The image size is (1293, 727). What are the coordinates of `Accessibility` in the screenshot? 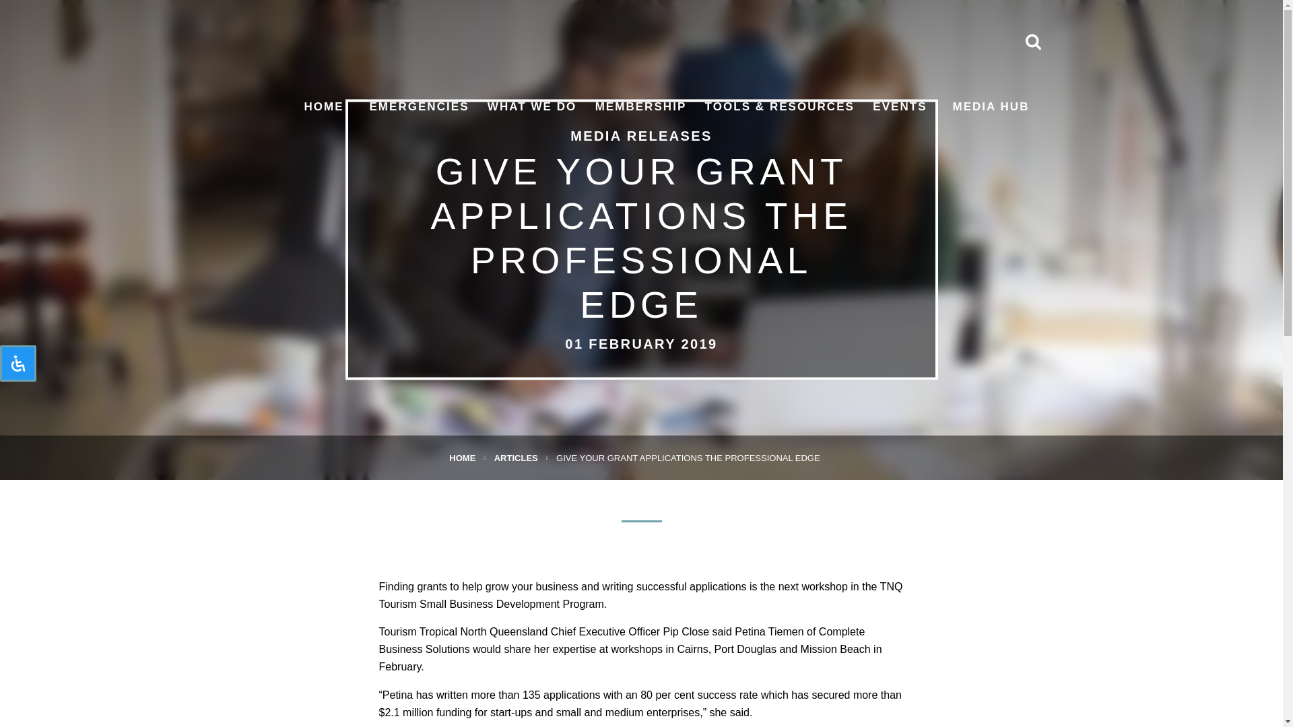 It's located at (18, 363).